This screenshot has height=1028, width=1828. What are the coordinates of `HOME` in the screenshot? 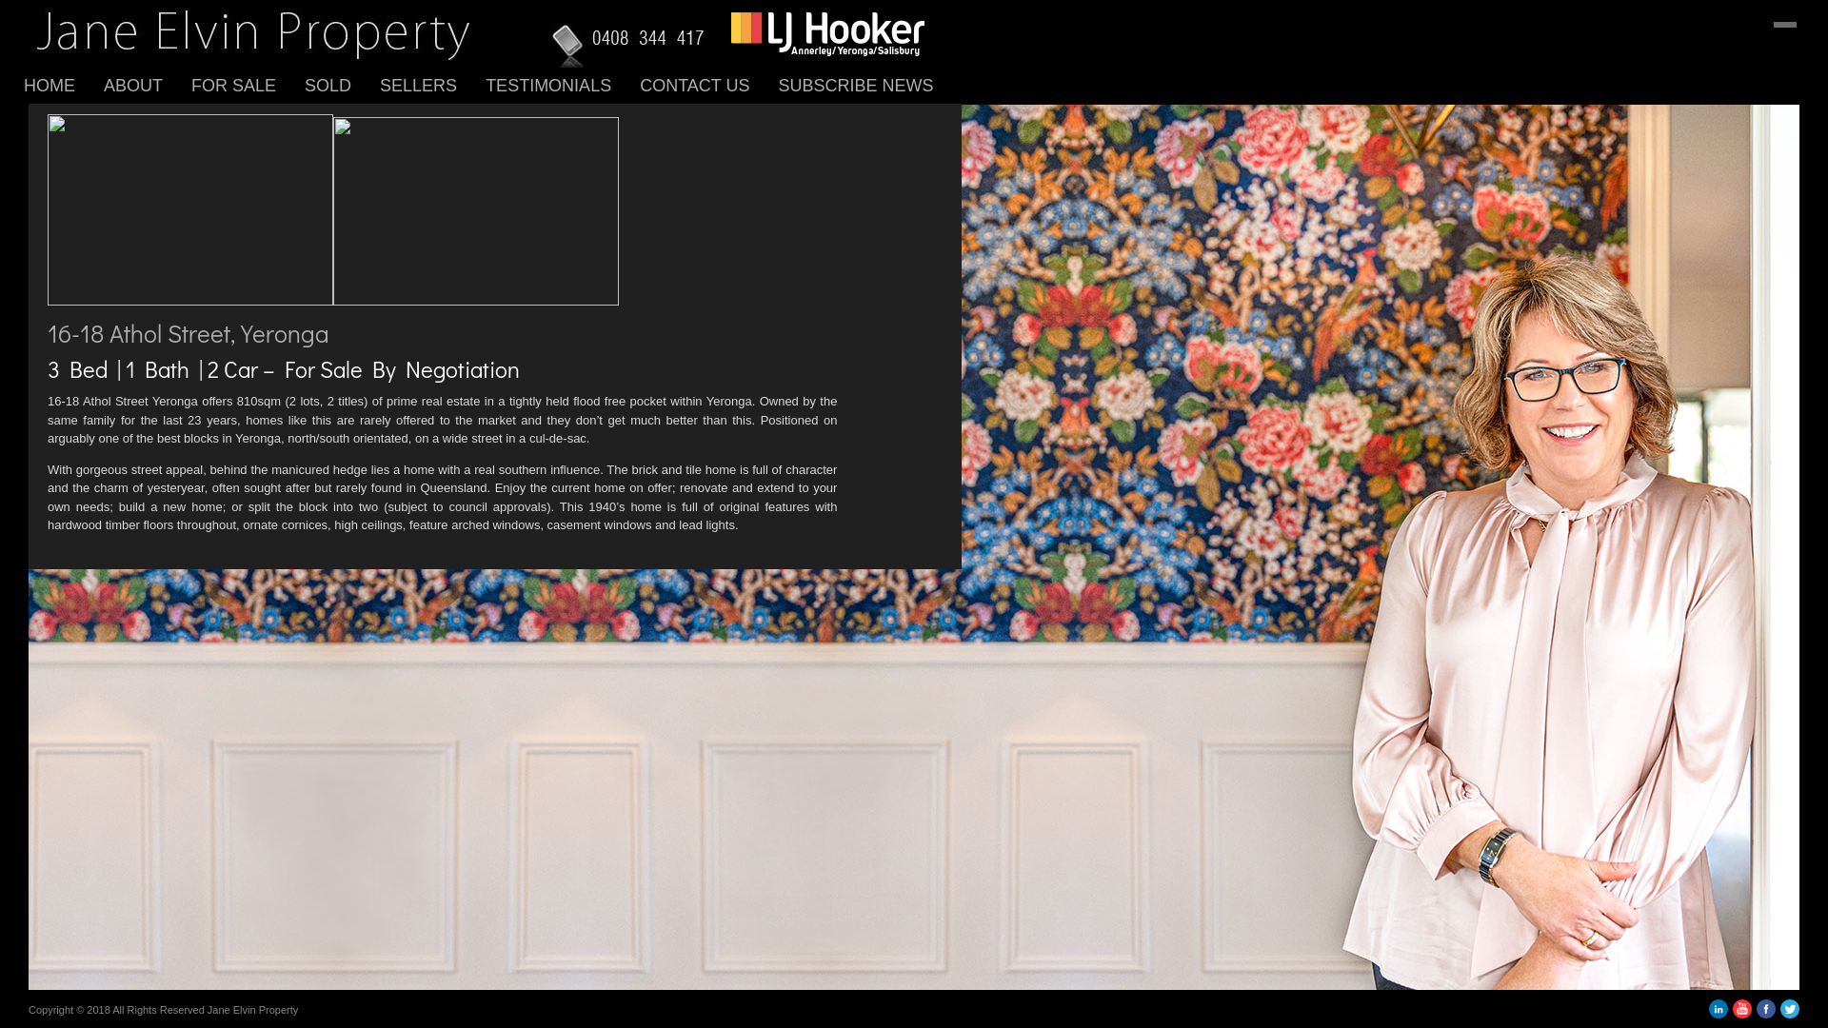 It's located at (64, 86).